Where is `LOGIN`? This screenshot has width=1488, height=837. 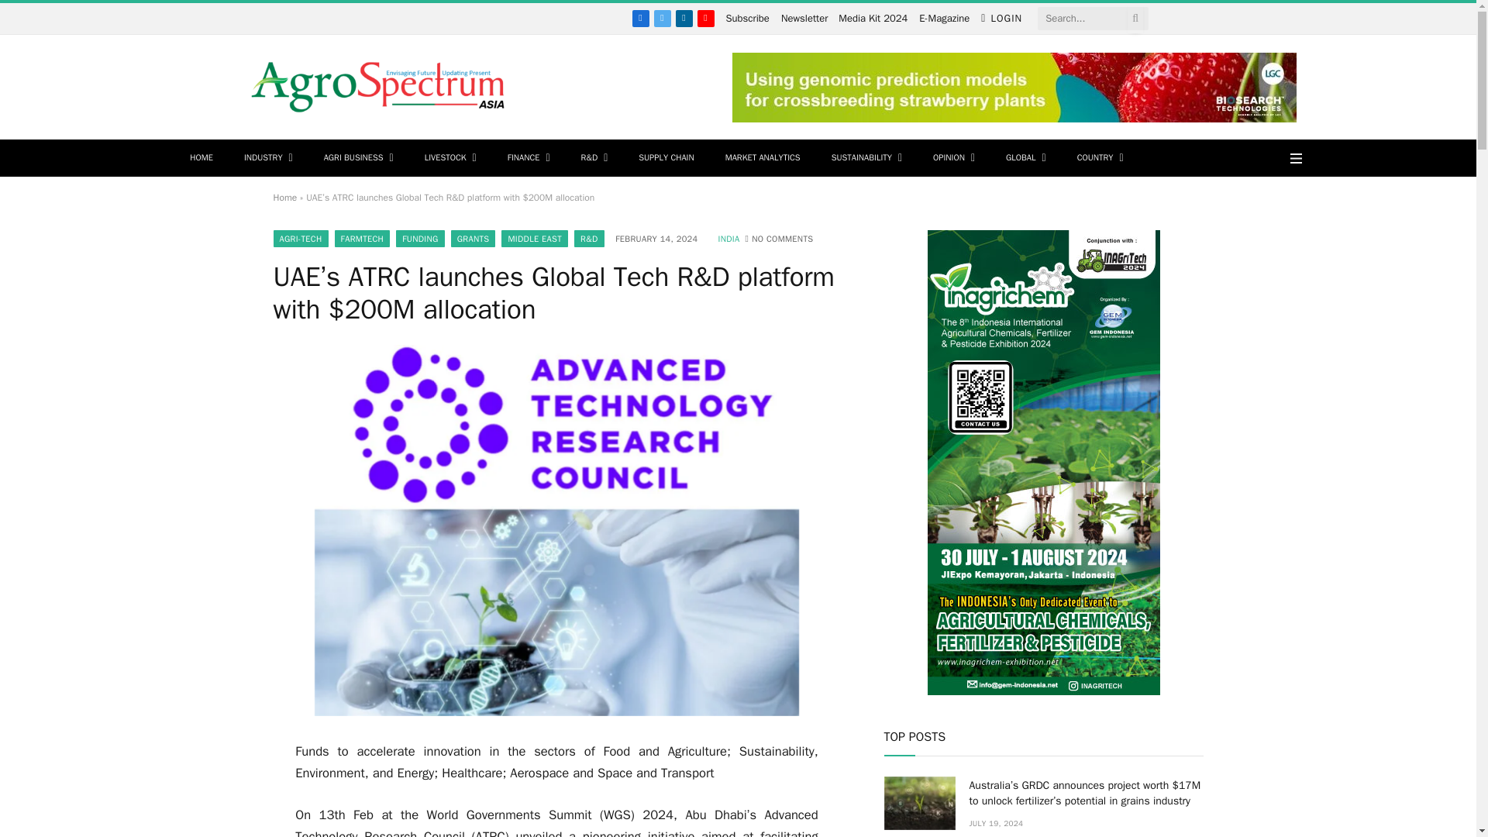 LOGIN is located at coordinates (1001, 19).